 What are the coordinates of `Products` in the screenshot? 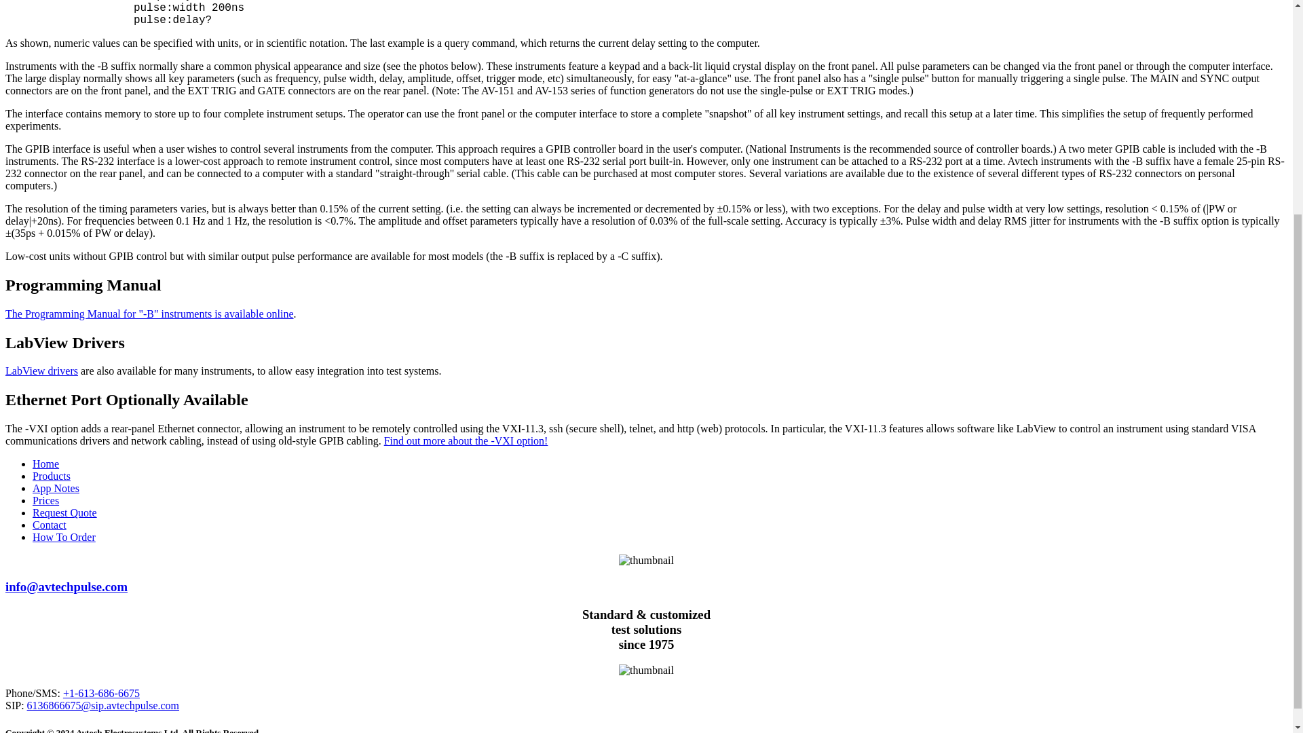 It's located at (52, 476).